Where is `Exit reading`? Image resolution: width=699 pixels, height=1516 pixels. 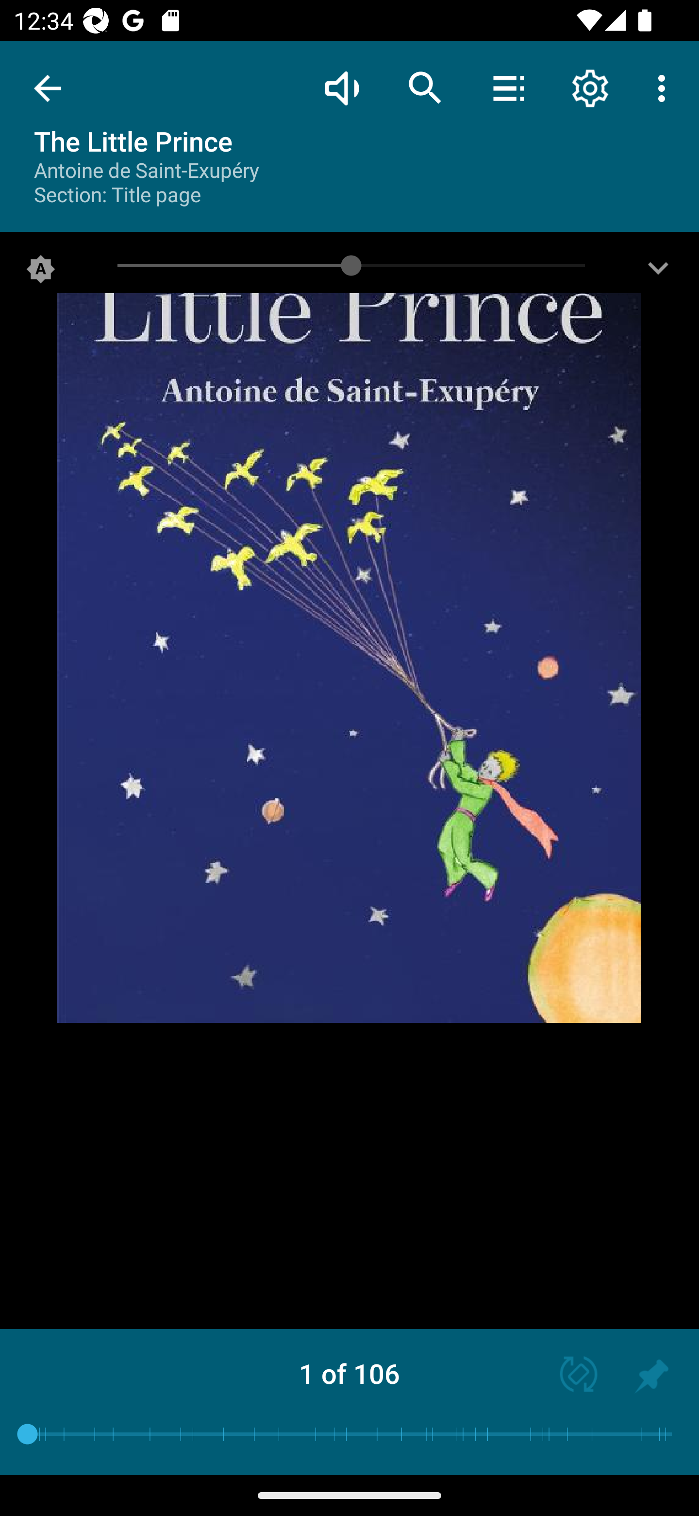
Exit reading is located at coordinates (48, 88).